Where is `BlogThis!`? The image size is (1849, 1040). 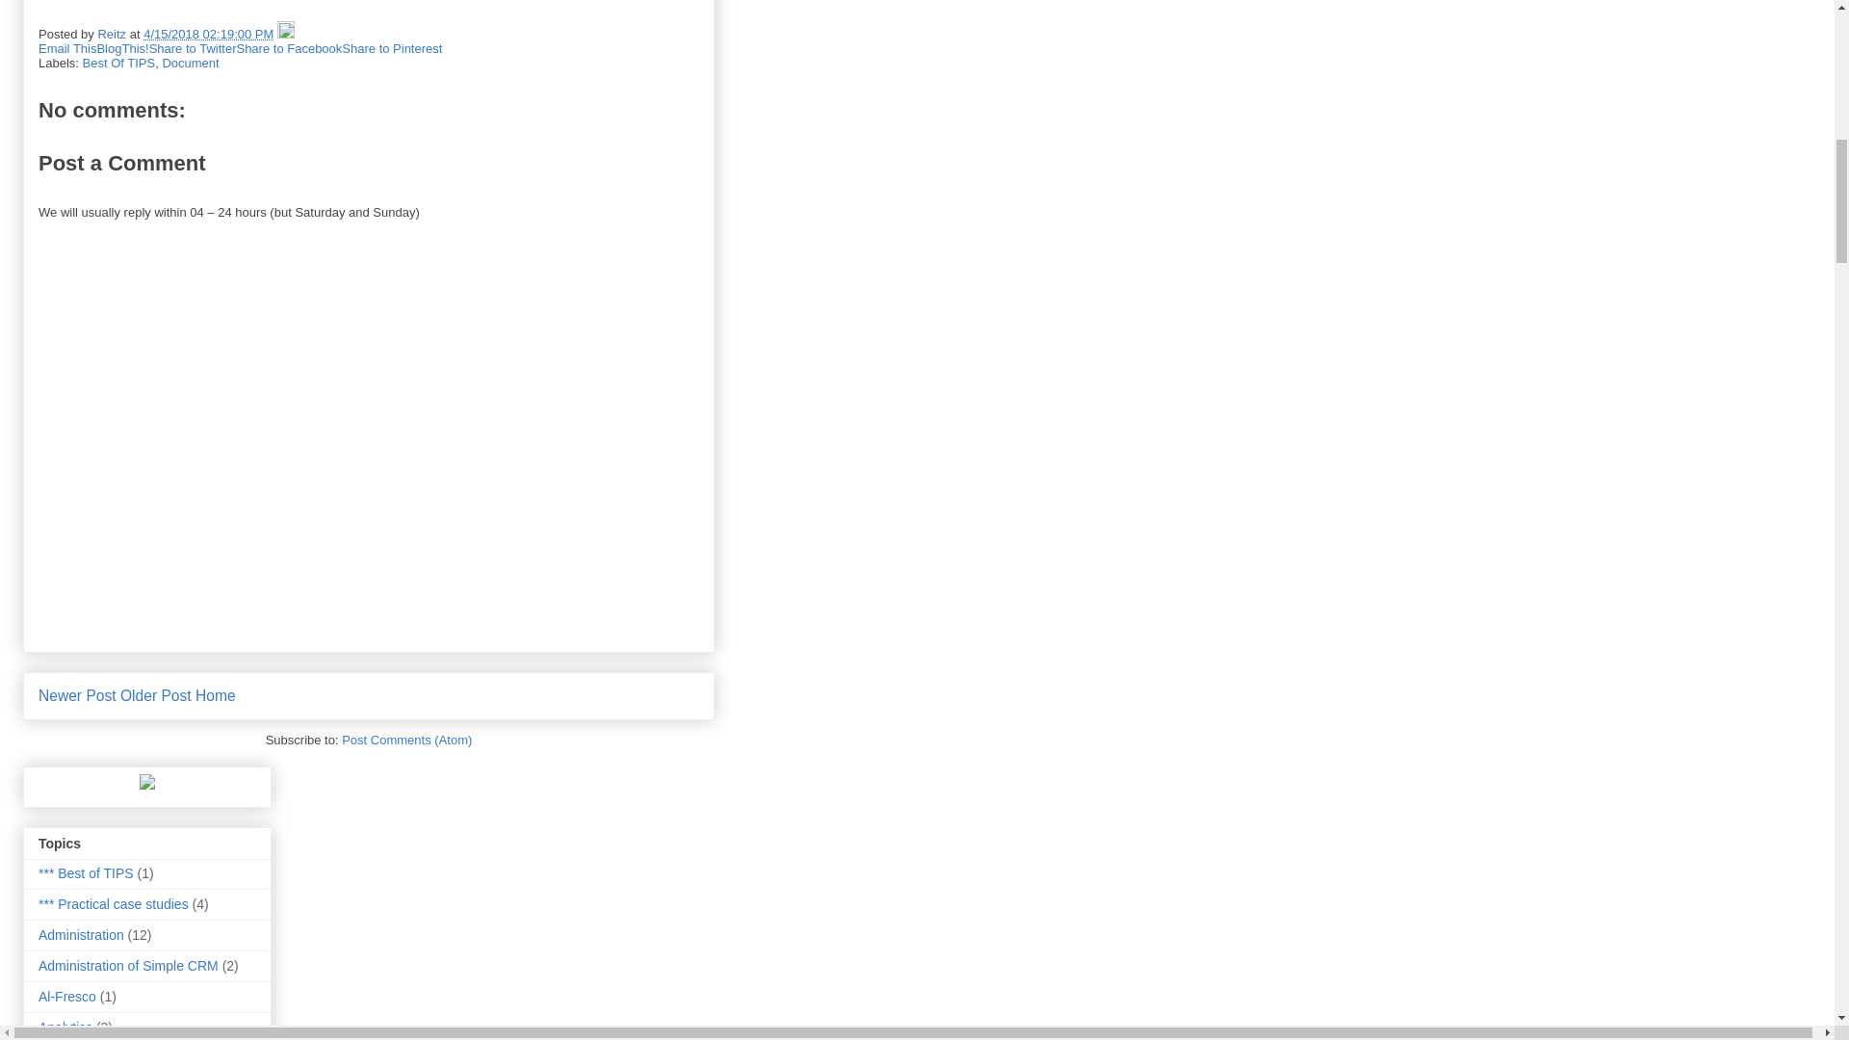
BlogThis! is located at coordinates (121, 48).